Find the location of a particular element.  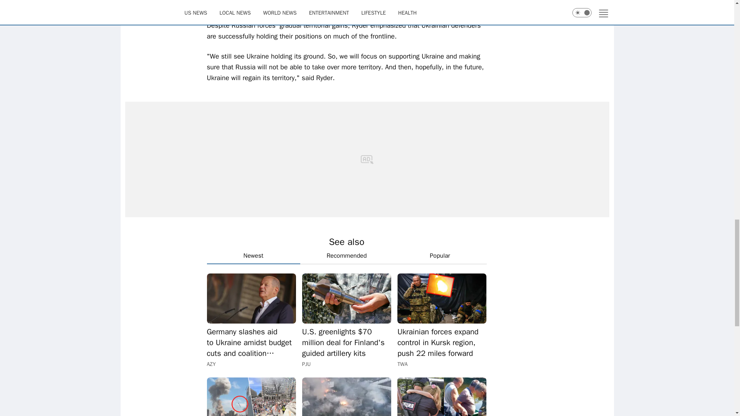

Recommended is located at coordinates (346, 255).